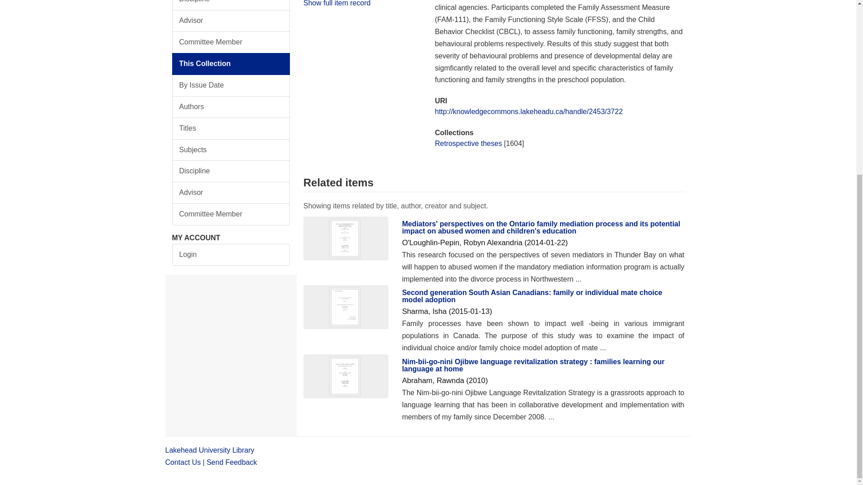  Describe the element at coordinates (231, 150) in the screenshot. I see `Subjects` at that location.